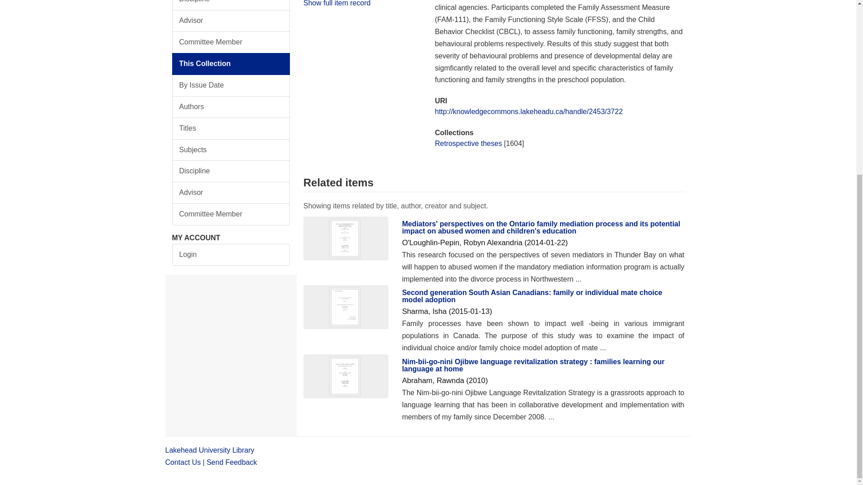  Describe the element at coordinates (231, 150) in the screenshot. I see `Subjects` at that location.